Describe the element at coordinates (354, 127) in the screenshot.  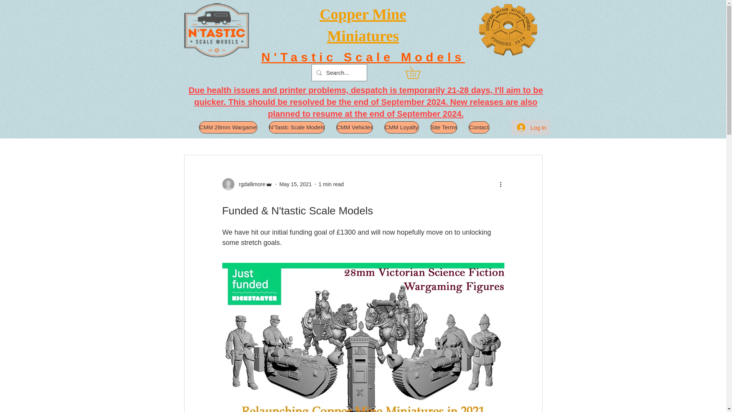
I see `CMM Vehicles` at that location.